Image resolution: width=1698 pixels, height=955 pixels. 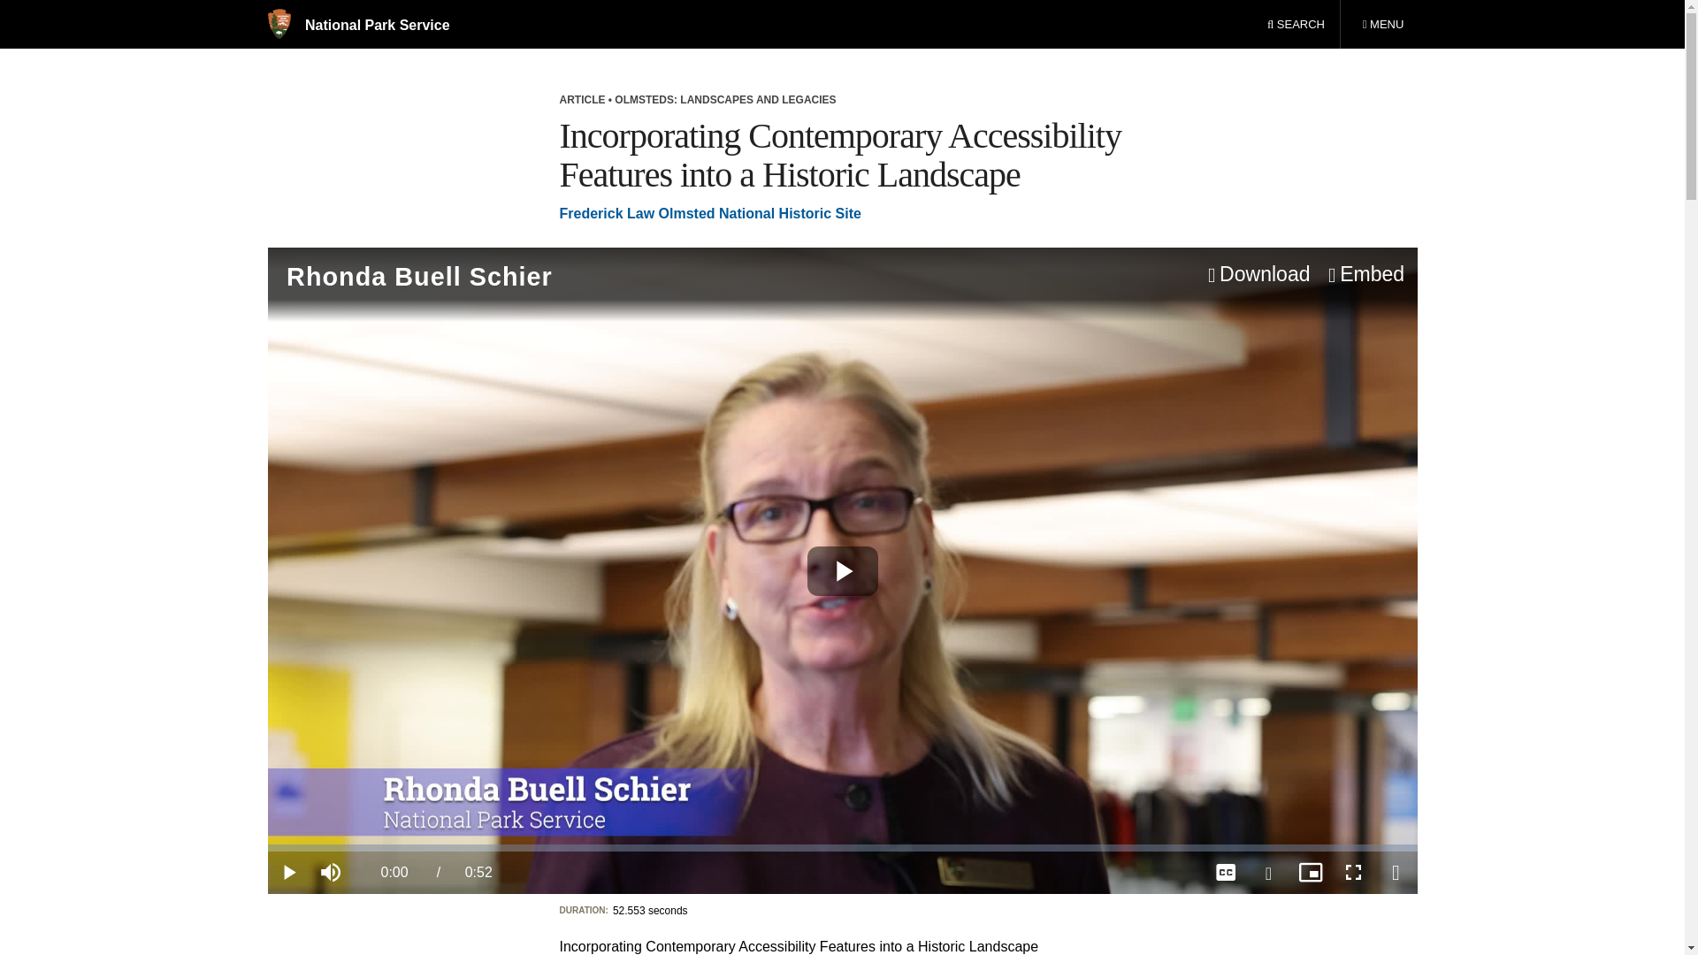 What do you see at coordinates (357, 25) in the screenshot?
I see `National Park Service` at bounding box center [357, 25].